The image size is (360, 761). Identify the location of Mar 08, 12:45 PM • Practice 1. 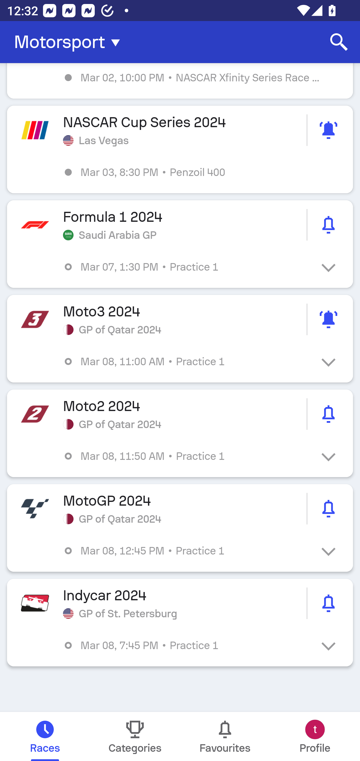
(187, 550).